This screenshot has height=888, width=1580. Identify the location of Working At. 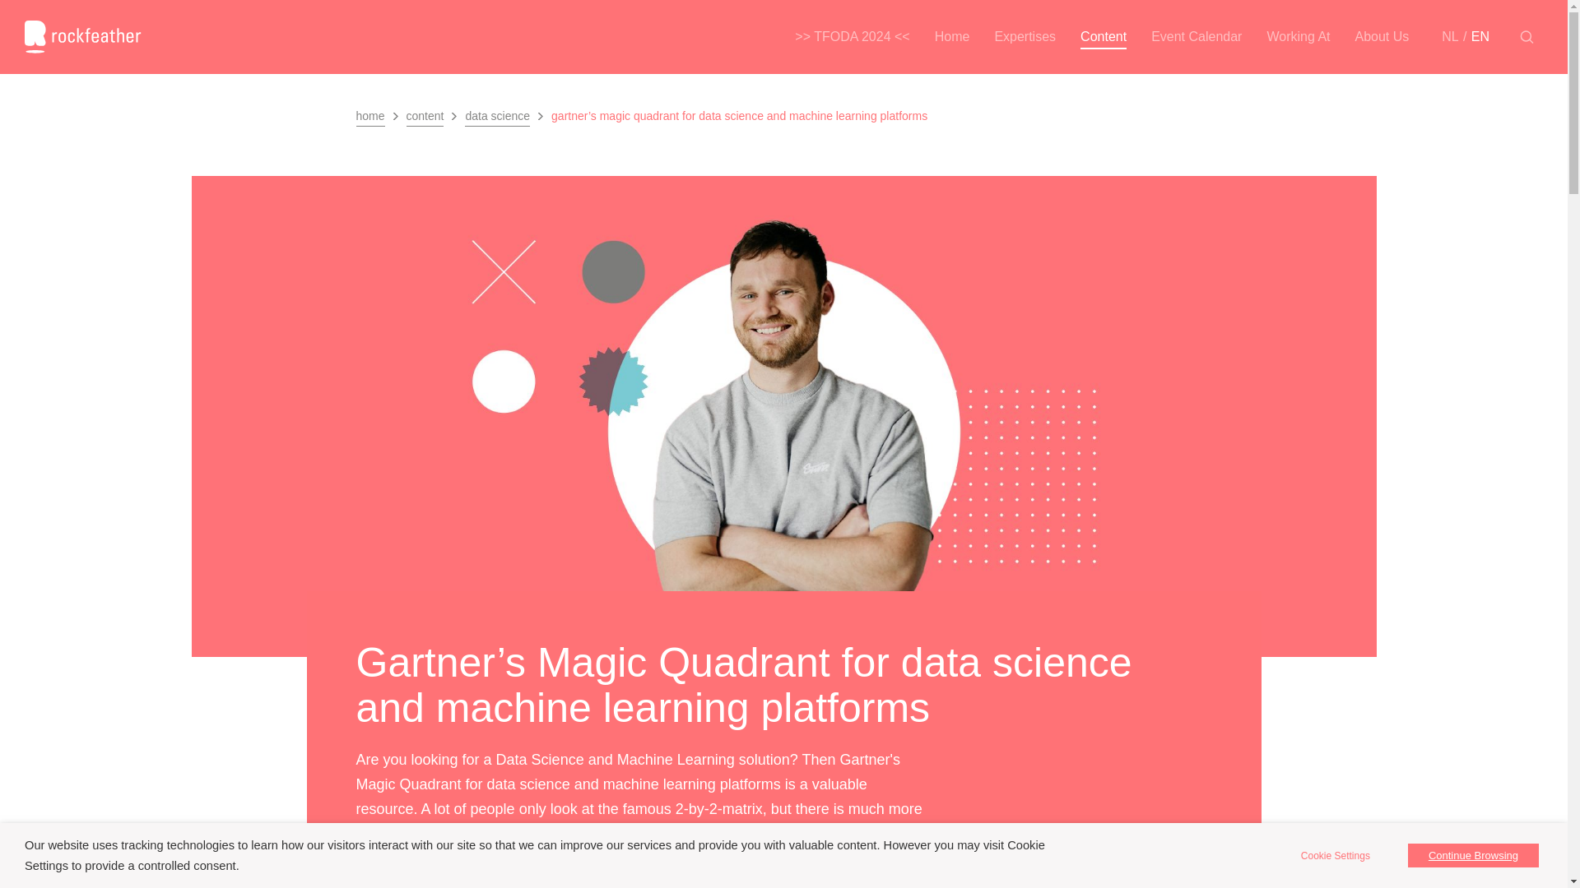
(1298, 37).